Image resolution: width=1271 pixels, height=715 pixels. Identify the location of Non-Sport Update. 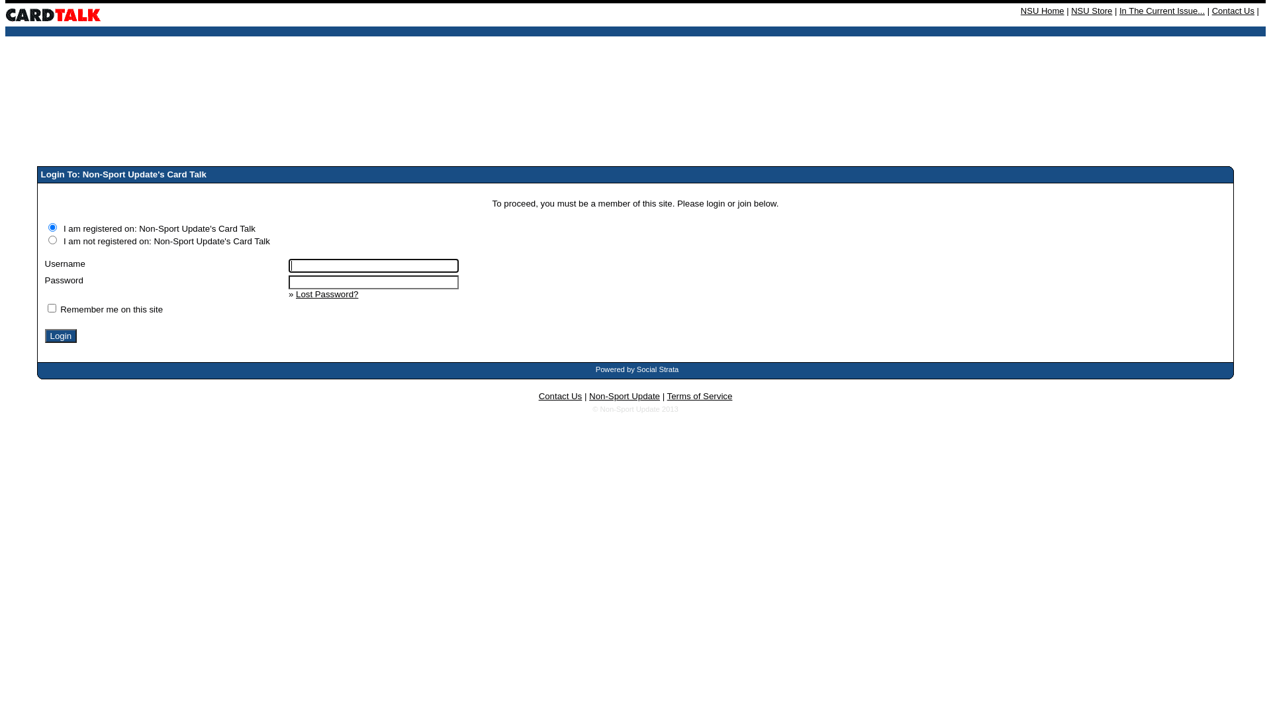
(625, 396).